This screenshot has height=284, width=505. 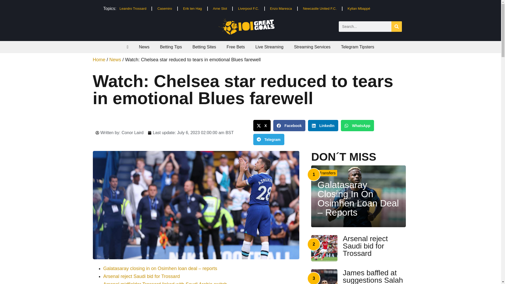 I want to click on Casemiro, so click(x=164, y=8).